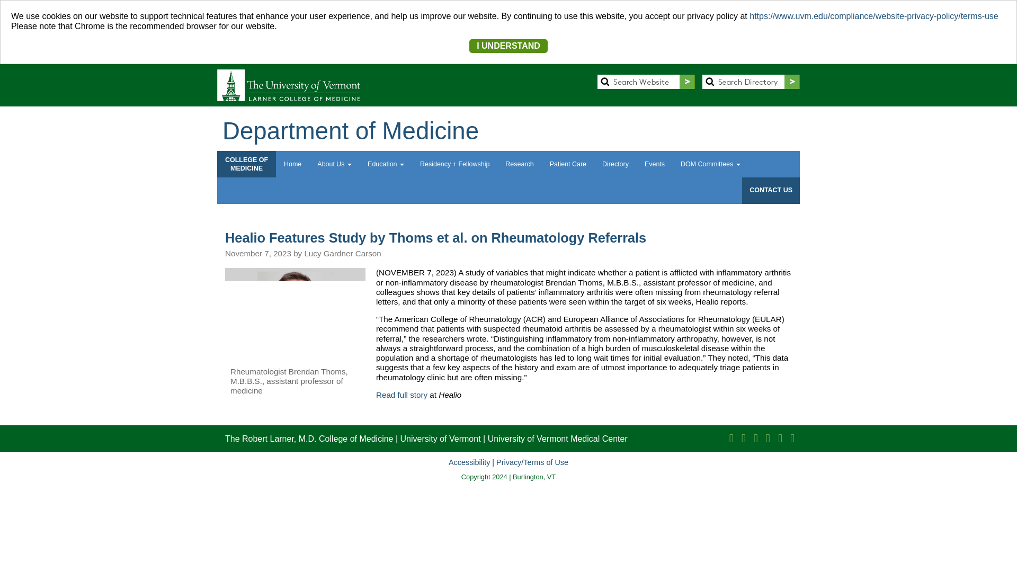  Describe the element at coordinates (508, 46) in the screenshot. I see `I UNDERSTAND` at that location.